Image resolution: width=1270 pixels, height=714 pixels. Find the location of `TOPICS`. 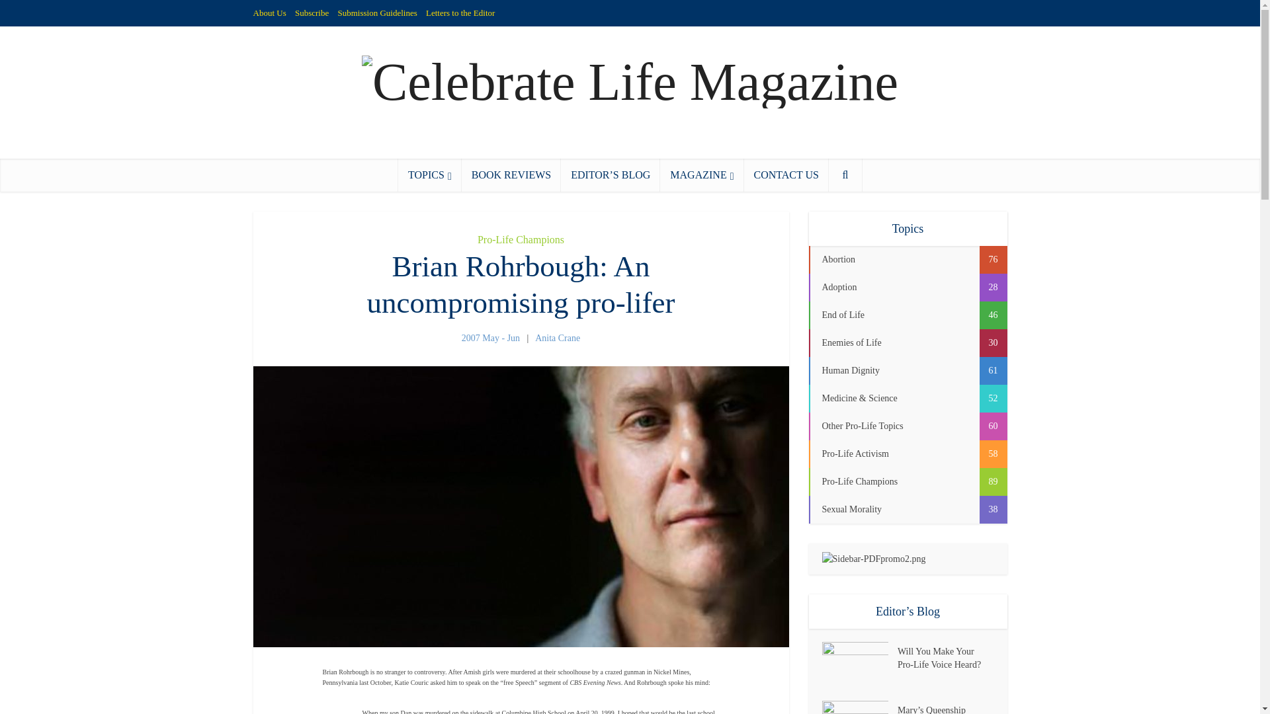

TOPICS is located at coordinates (430, 175).